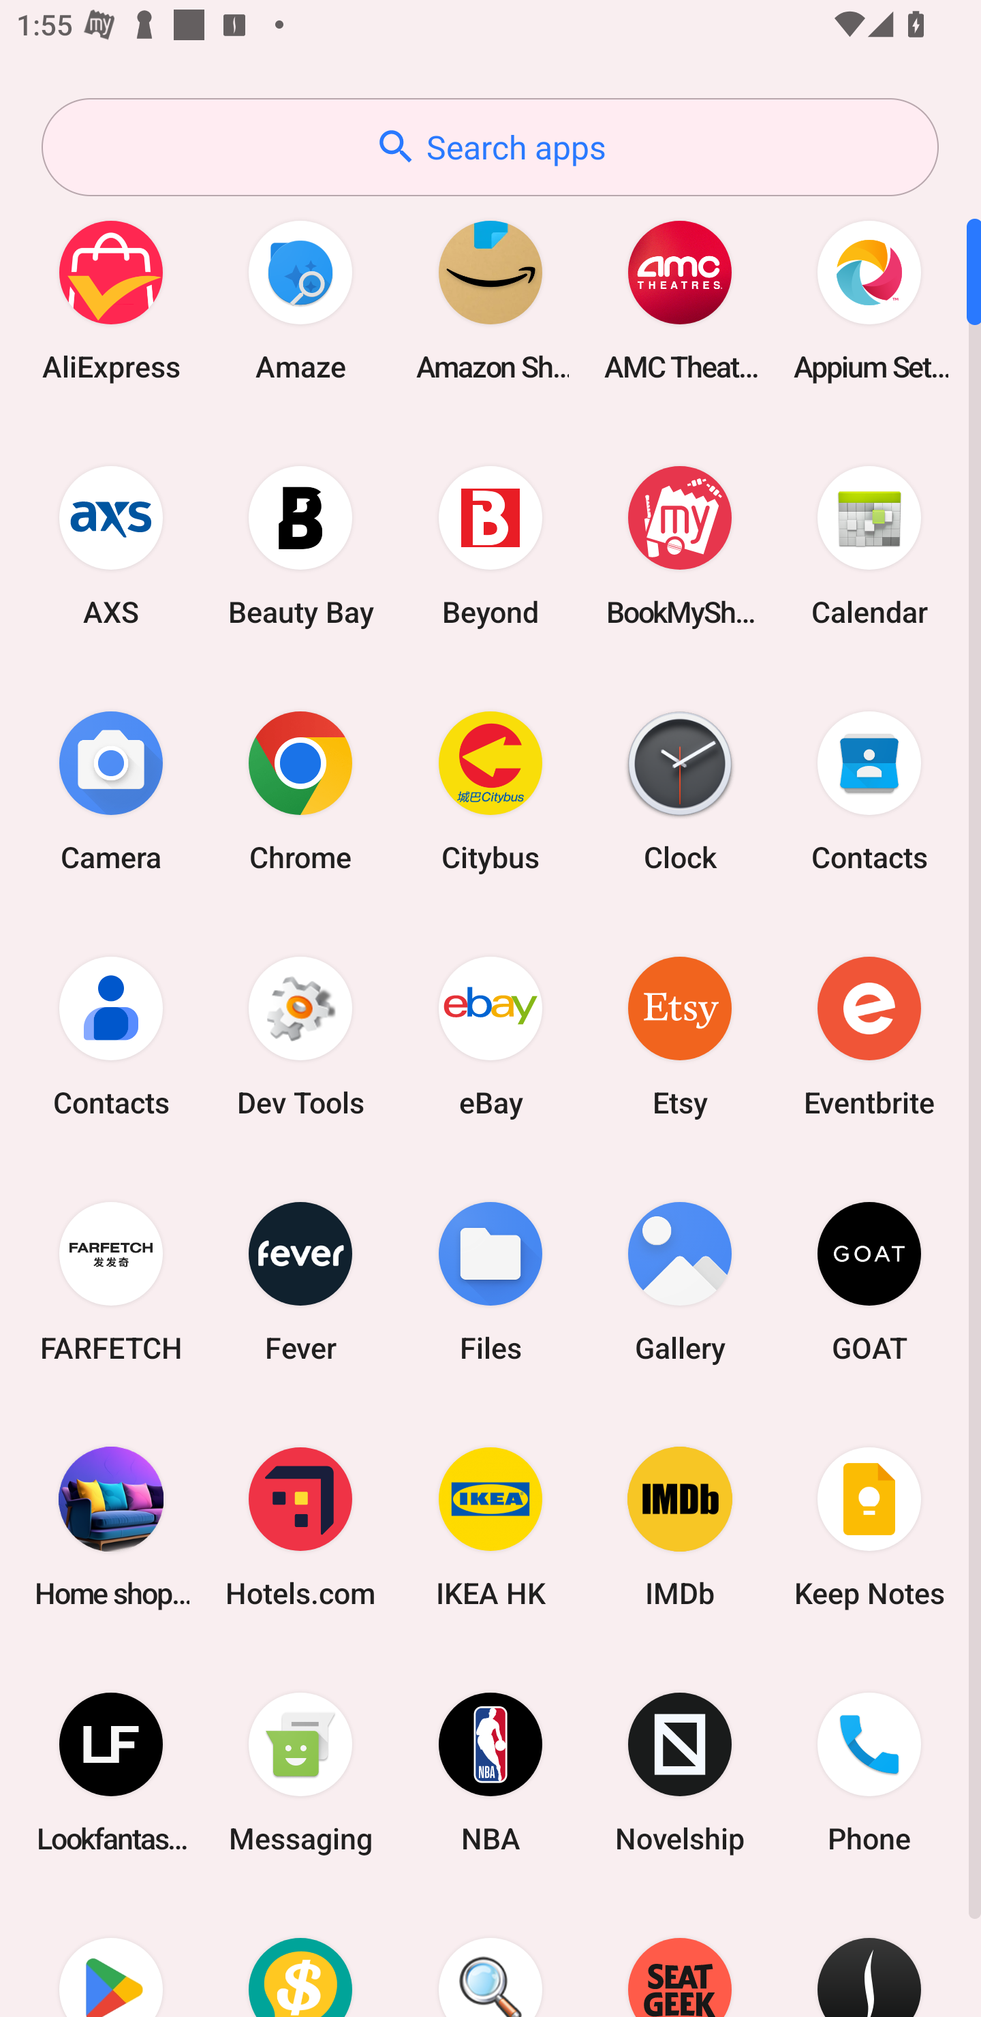  I want to click on Contacts, so click(869, 790).